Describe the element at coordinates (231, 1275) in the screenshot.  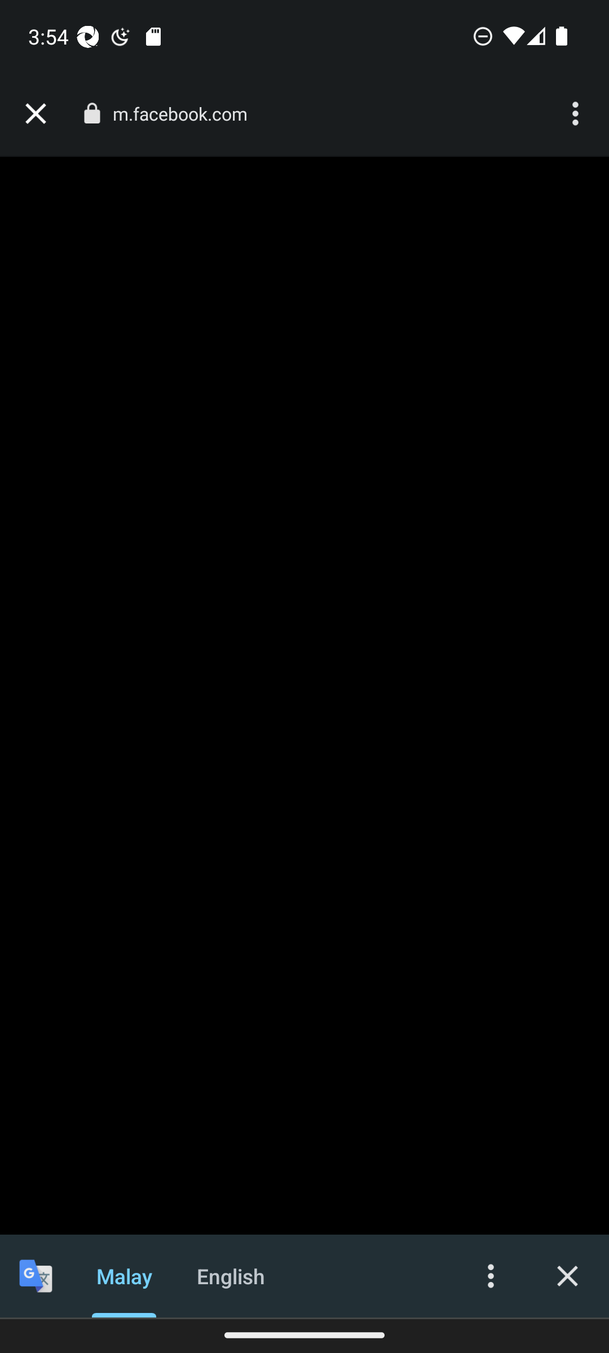
I see `English` at that location.